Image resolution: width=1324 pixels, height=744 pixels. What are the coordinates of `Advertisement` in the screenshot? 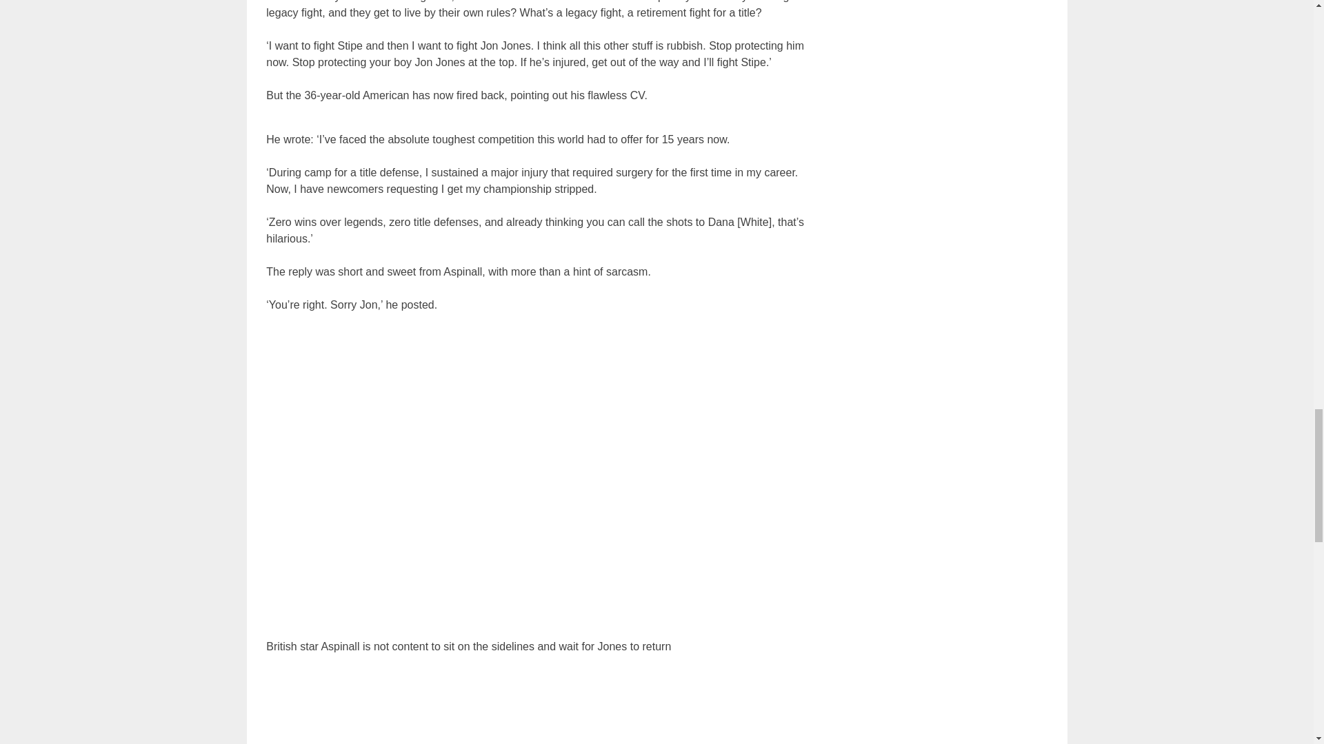 It's located at (545, 708).